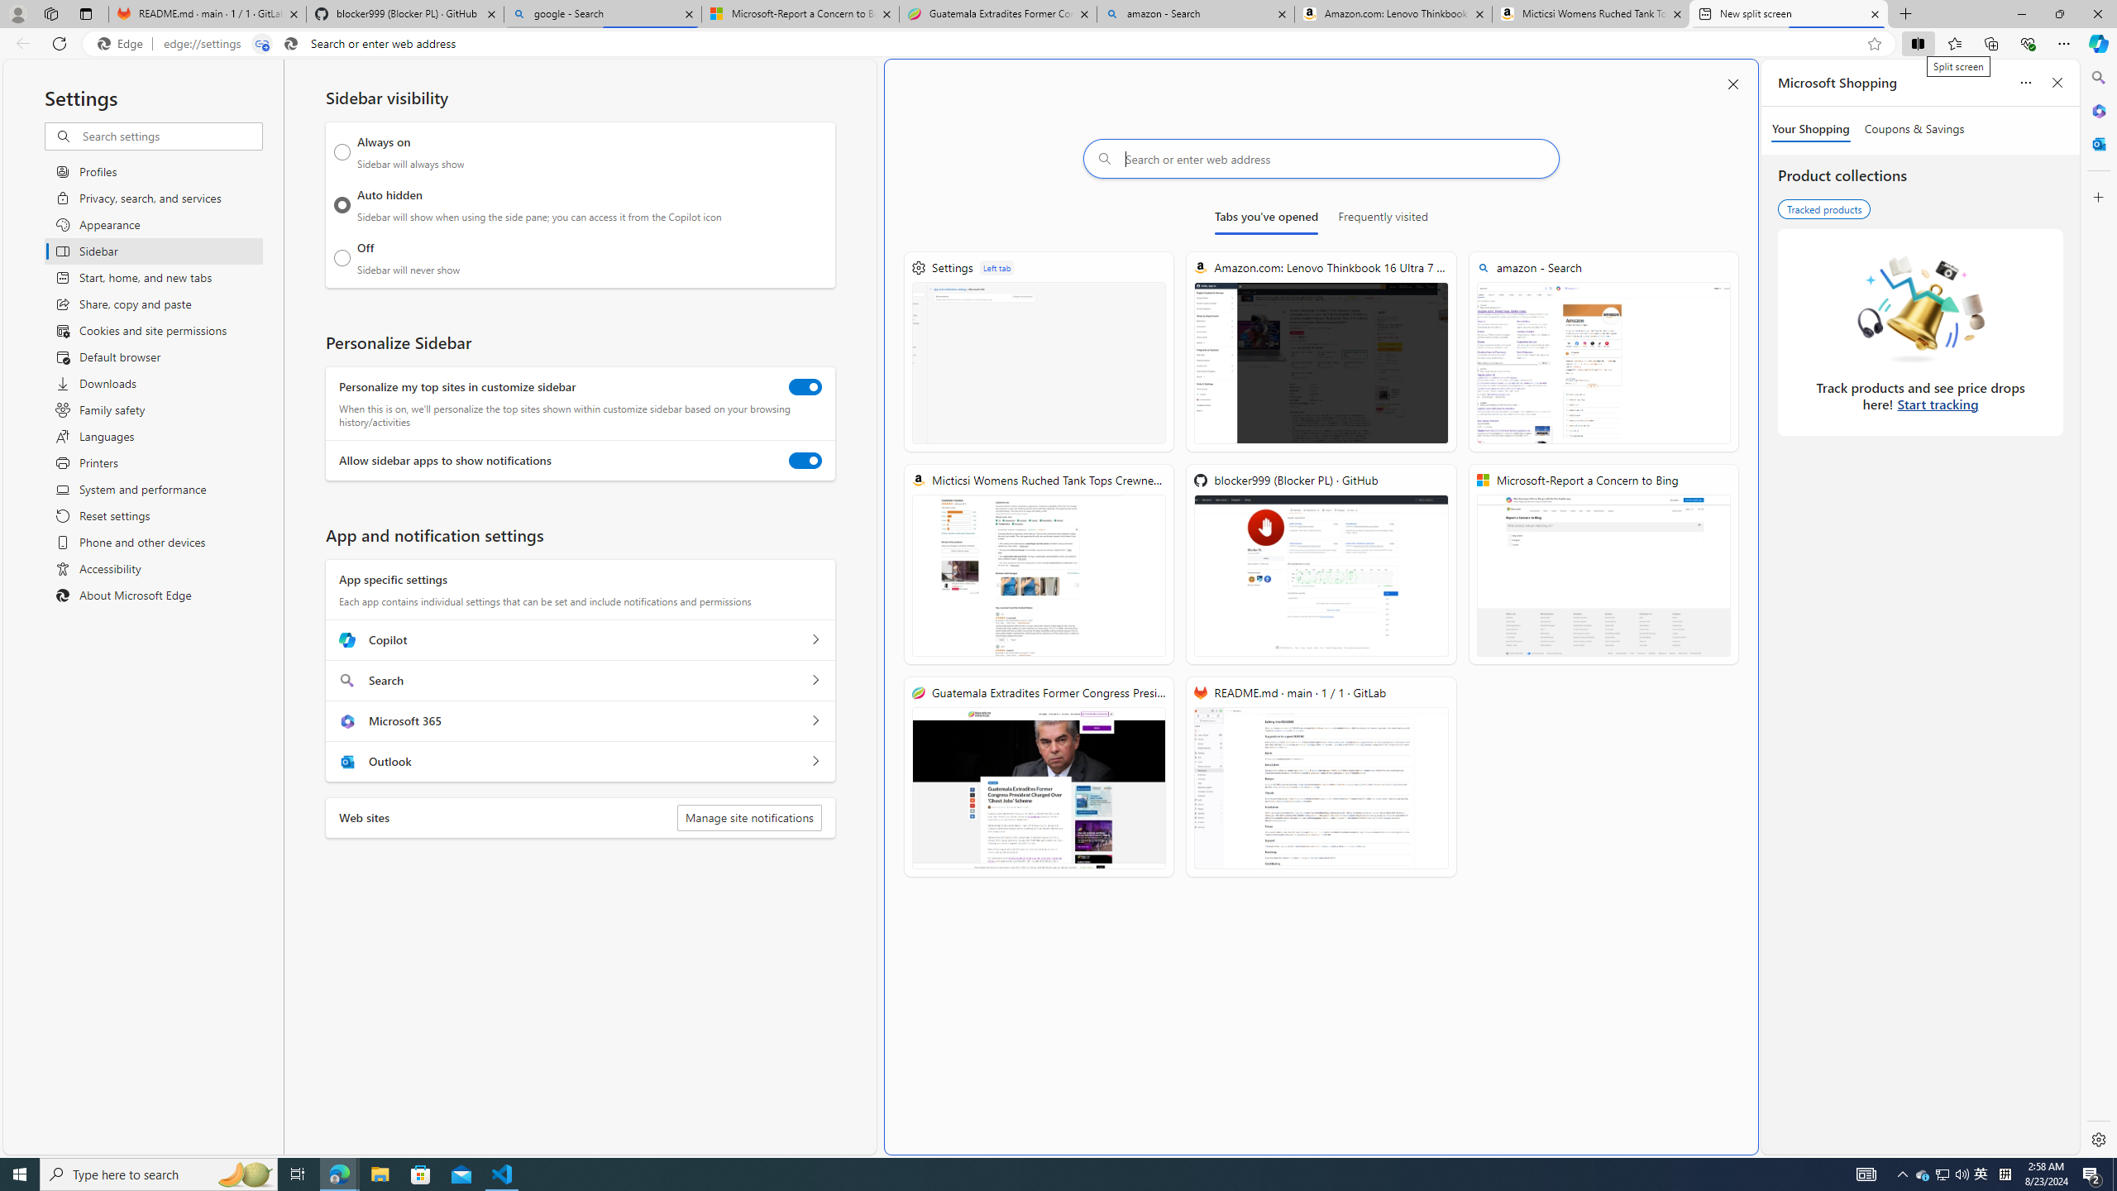 This screenshot has height=1191, width=2117. I want to click on amazon - Search, so click(1196, 14).